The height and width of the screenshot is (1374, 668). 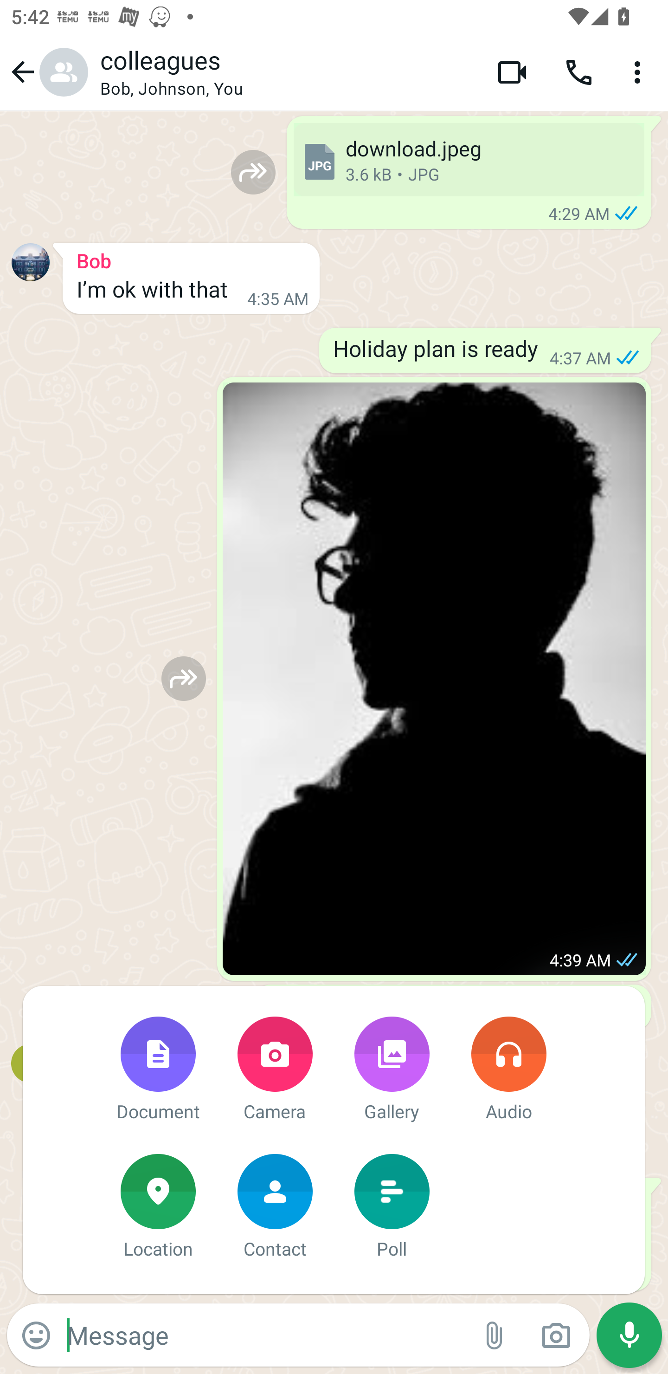 I want to click on Contact, so click(x=275, y=1208).